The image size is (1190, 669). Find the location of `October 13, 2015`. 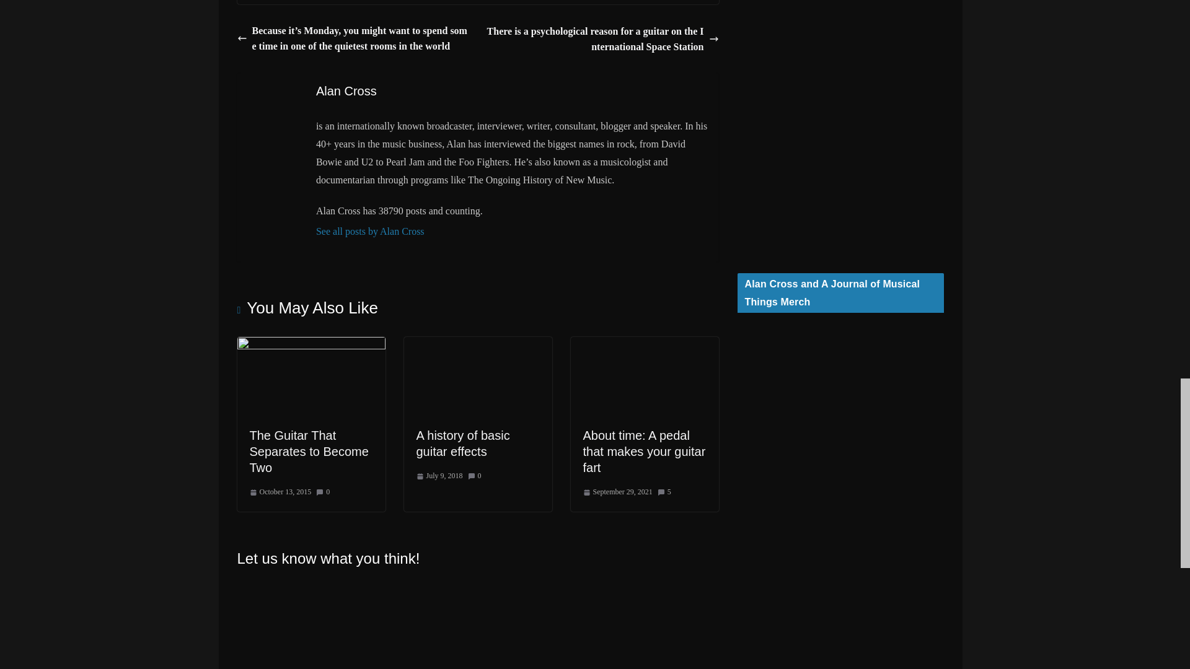

October 13, 2015 is located at coordinates (280, 492).